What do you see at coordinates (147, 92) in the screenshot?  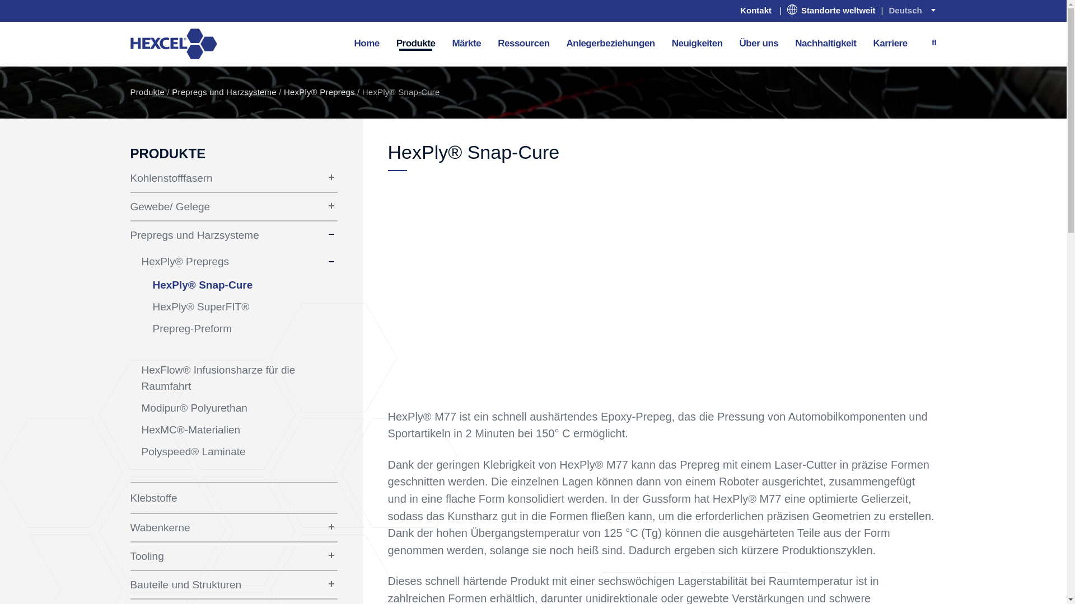 I see `Produkte` at bounding box center [147, 92].